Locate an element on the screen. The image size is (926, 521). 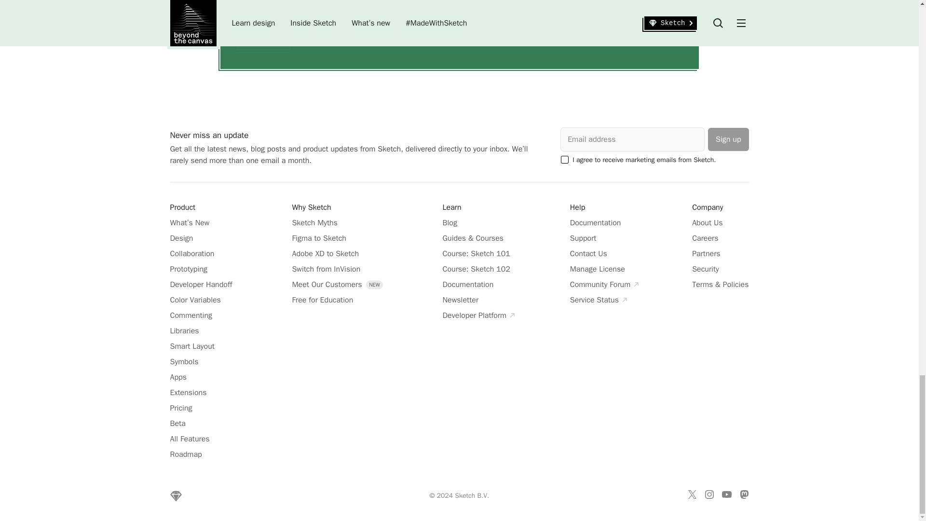
on is located at coordinates (564, 159).